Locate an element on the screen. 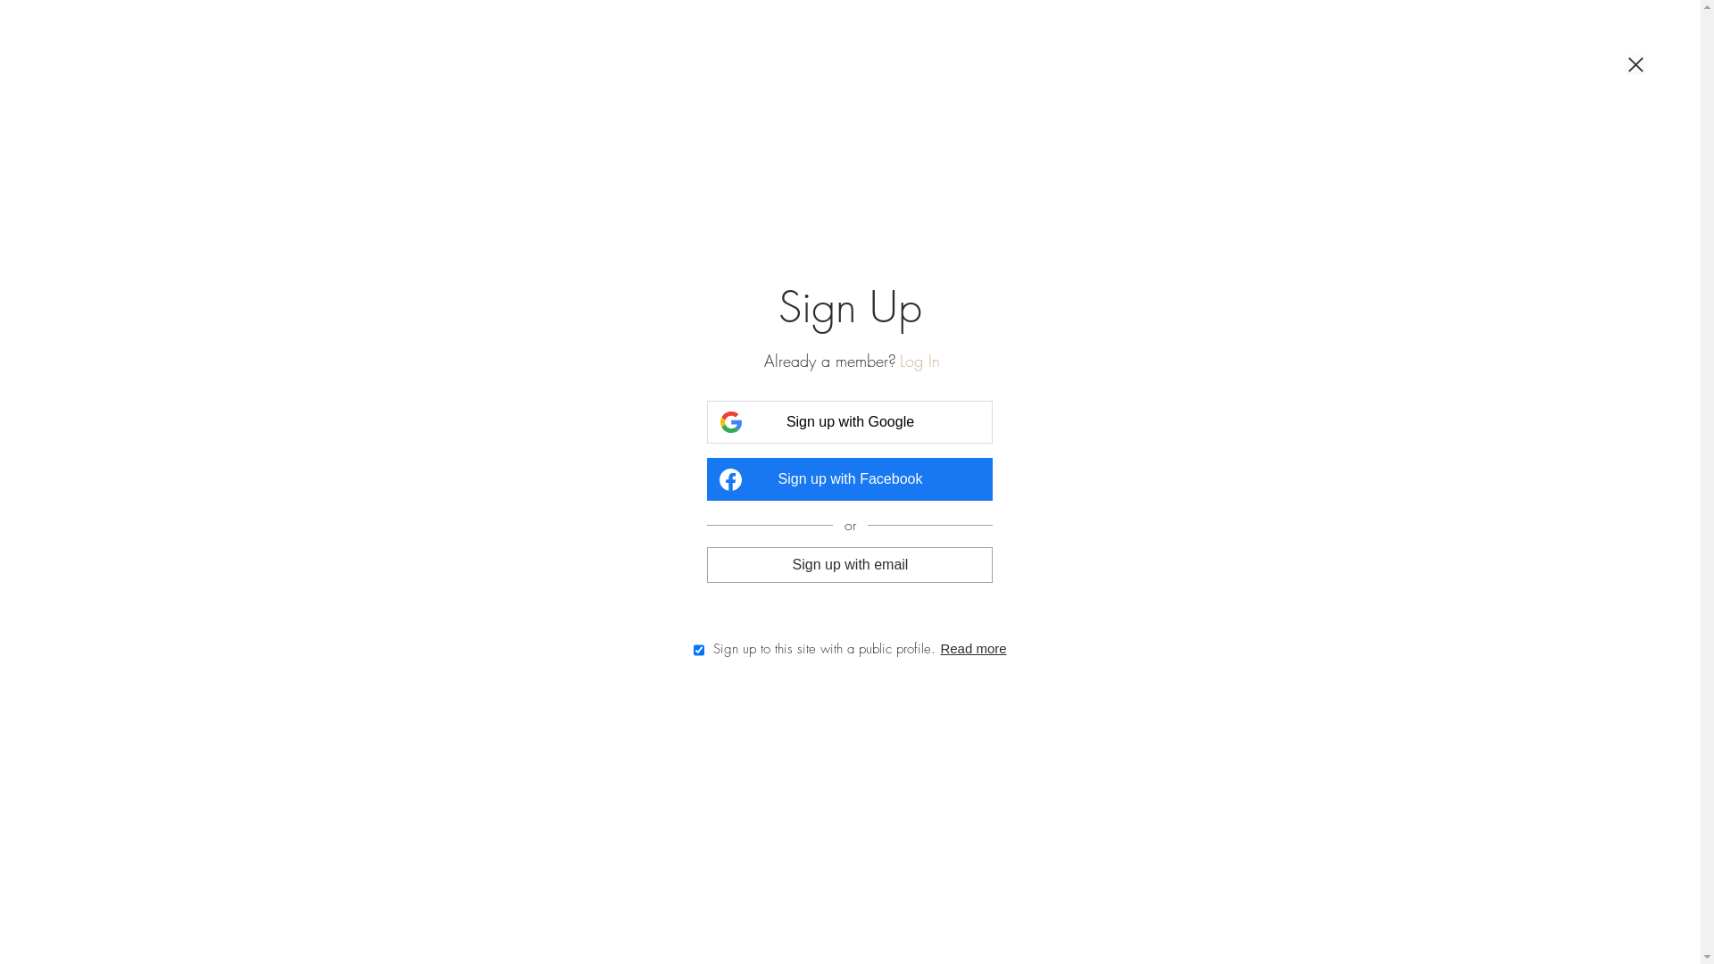 This screenshot has width=1714, height=964. Sign up with Google is located at coordinates (850, 422).